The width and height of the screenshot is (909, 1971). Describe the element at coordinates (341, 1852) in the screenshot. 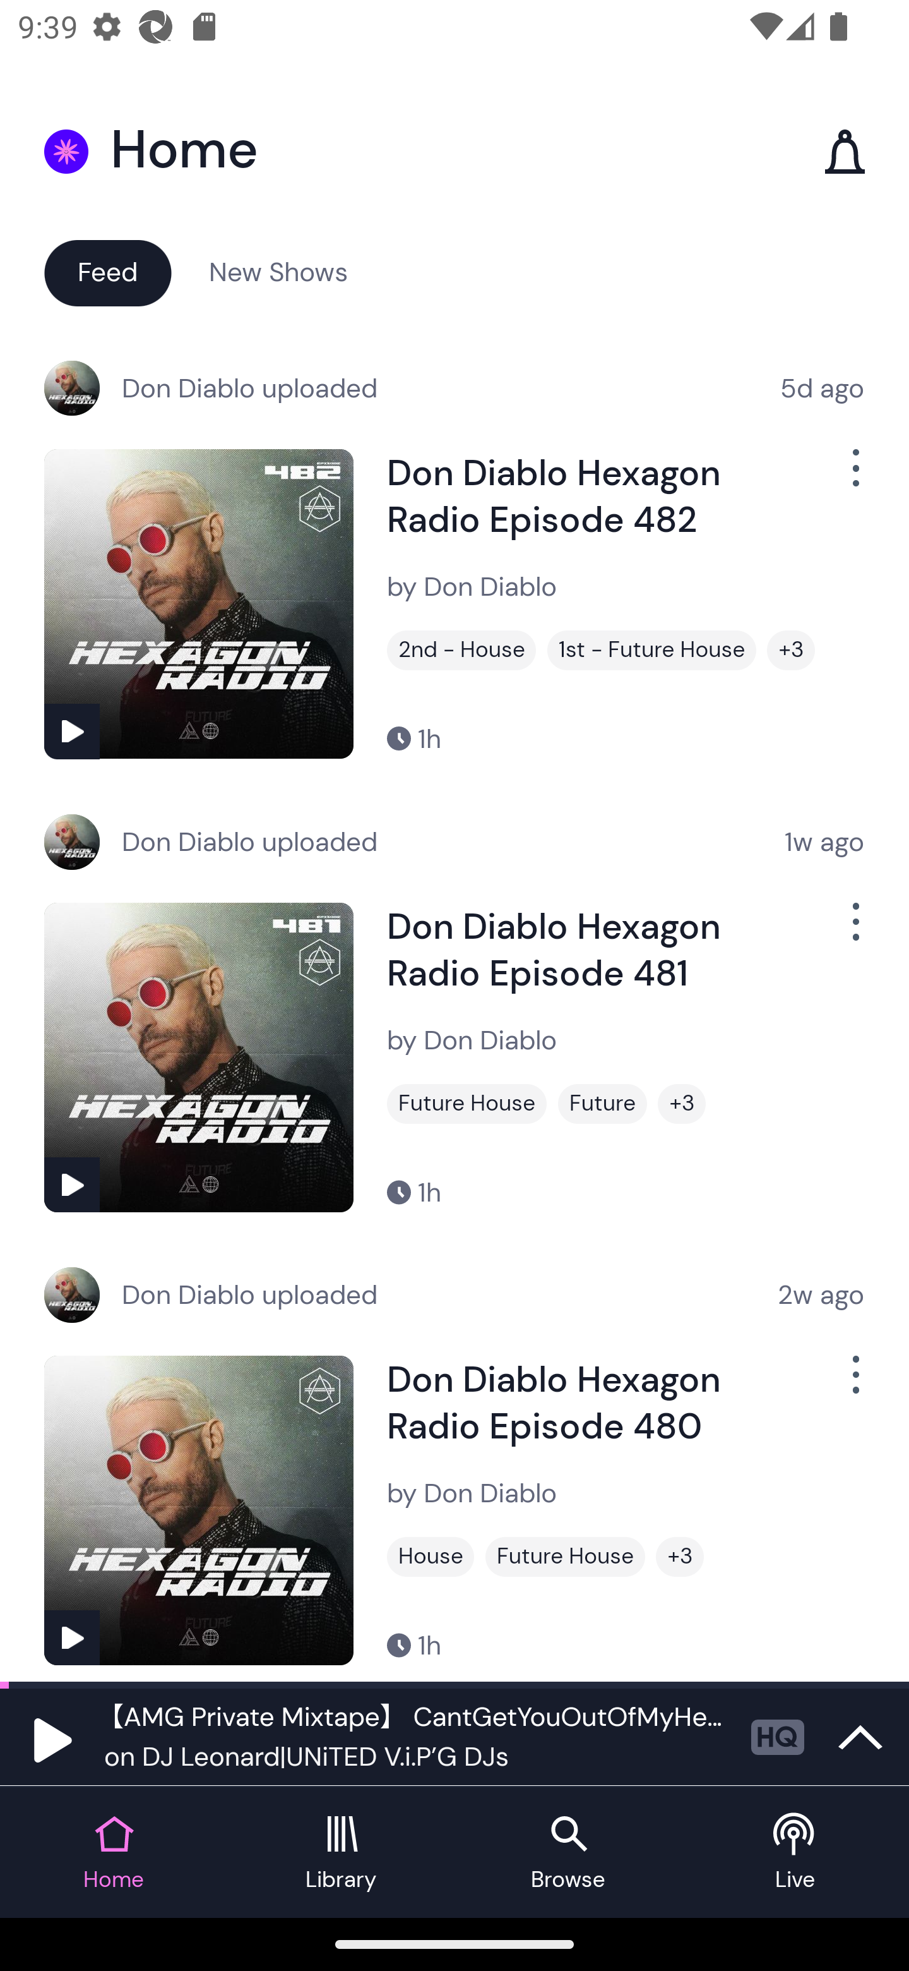

I see `Library tab Library` at that location.